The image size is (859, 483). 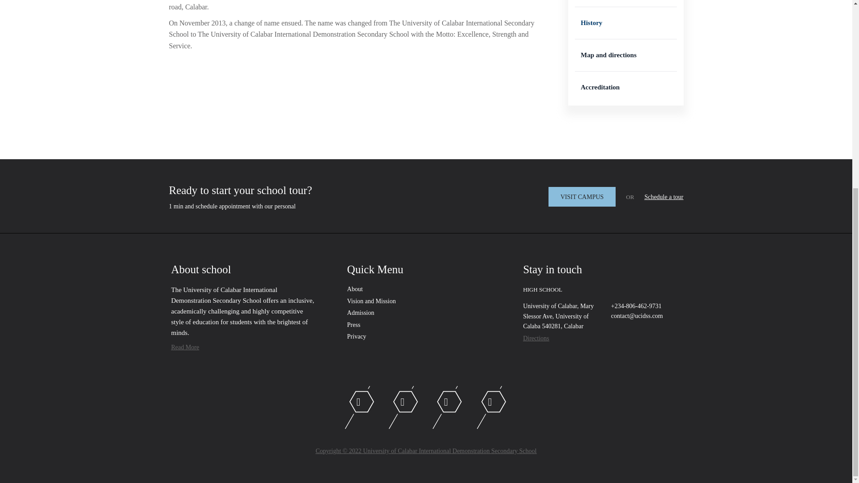 What do you see at coordinates (361, 313) in the screenshot?
I see `Admission` at bounding box center [361, 313].